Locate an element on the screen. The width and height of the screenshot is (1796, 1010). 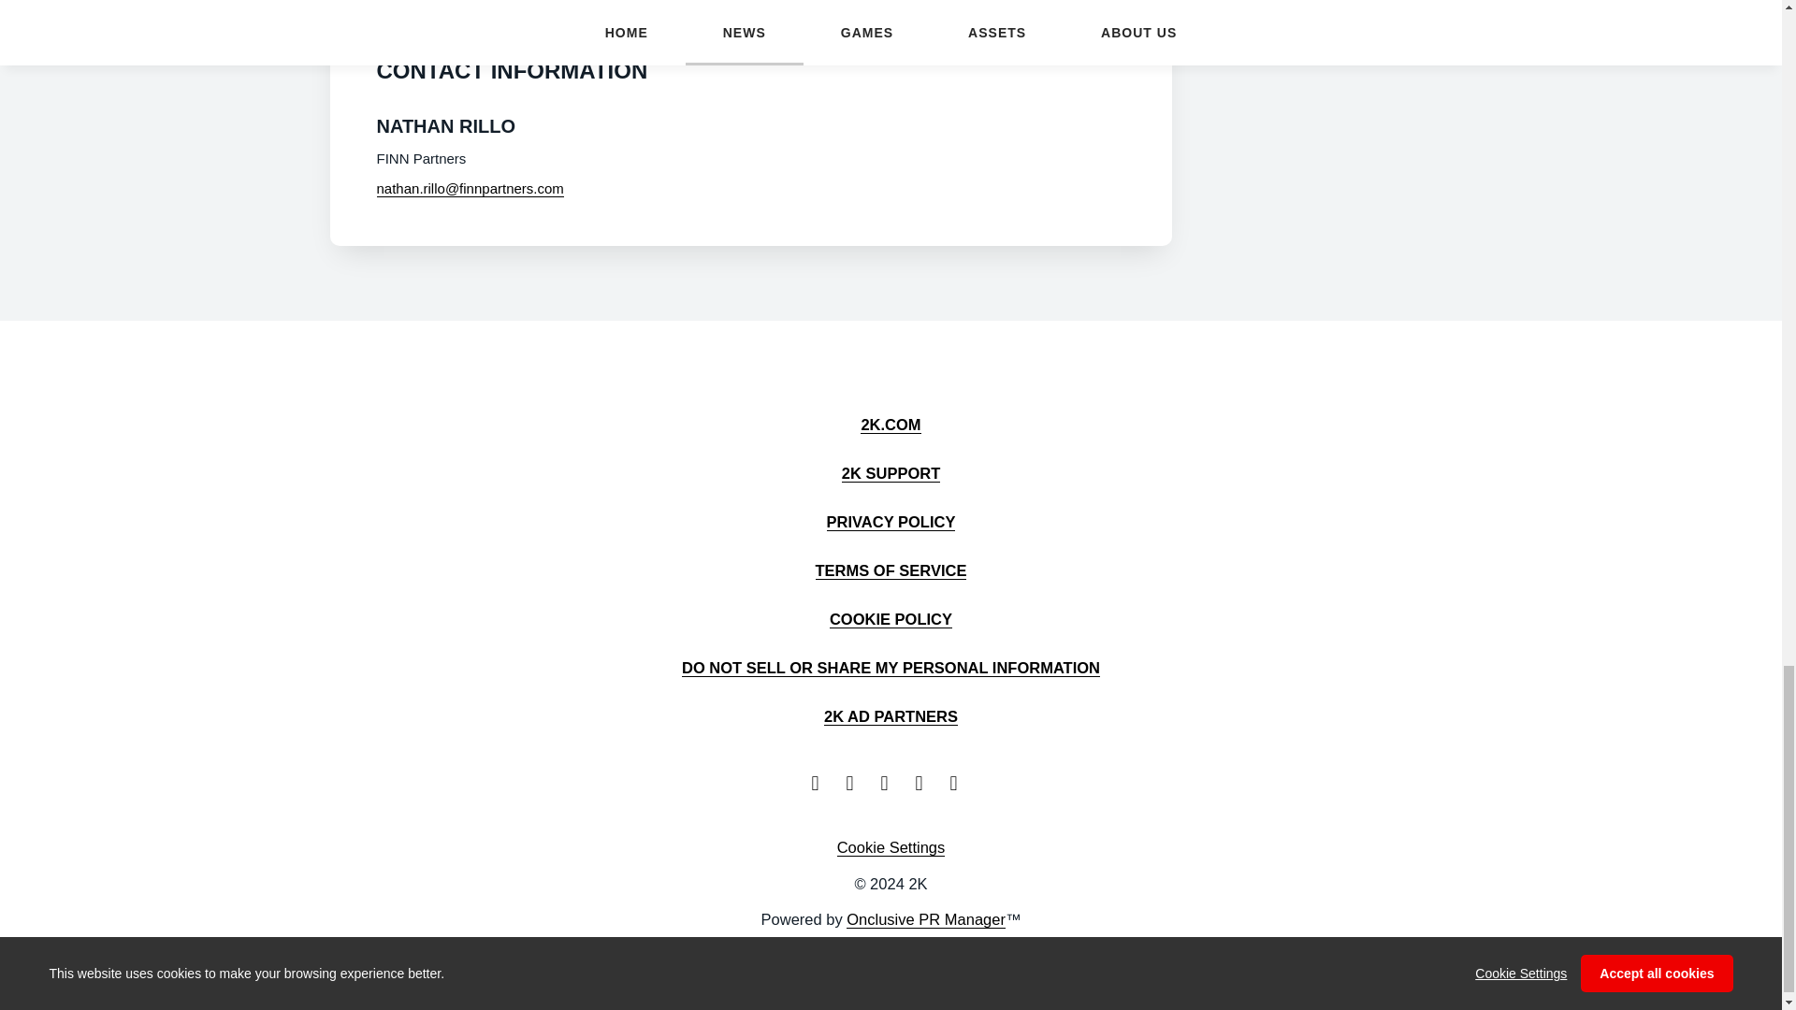
DO NOT SELL OR SHARE MY PERSONAL INFORMATION is located at coordinates (891, 667).